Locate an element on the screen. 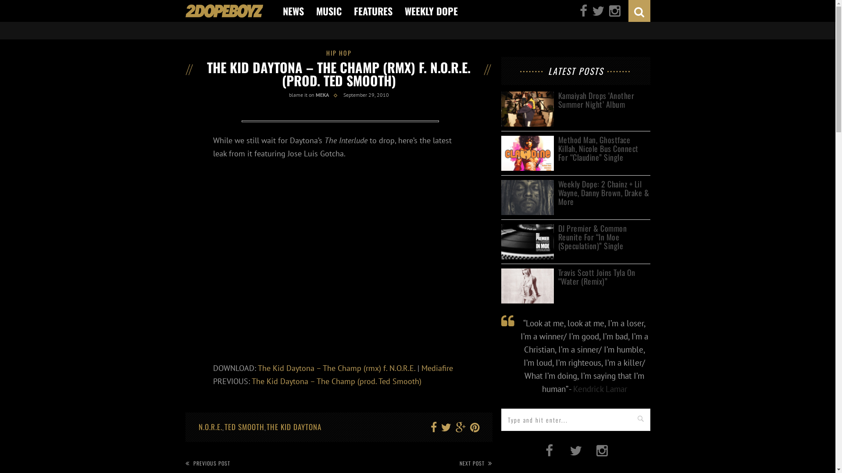 The image size is (842, 473). HIP HOP is located at coordinates (339, 53).